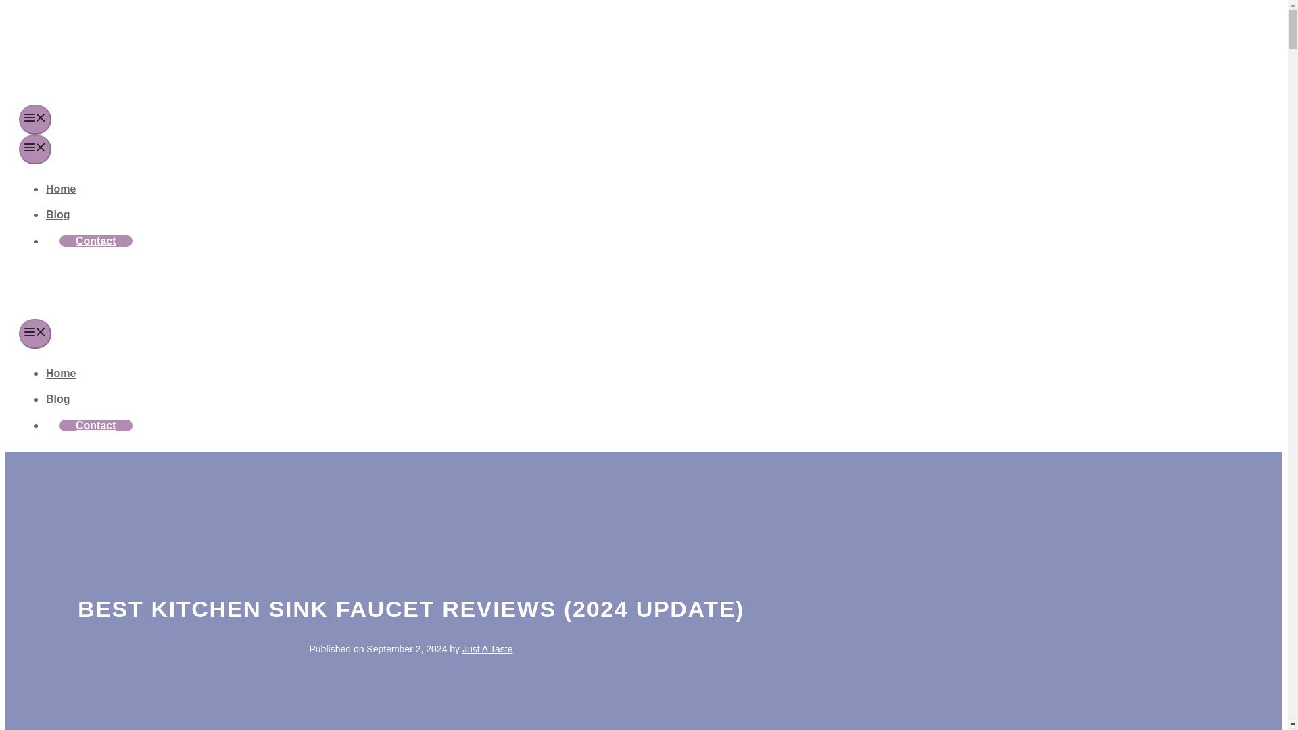  I want to click on View all posts by Just A Taste, so click(487, 648).